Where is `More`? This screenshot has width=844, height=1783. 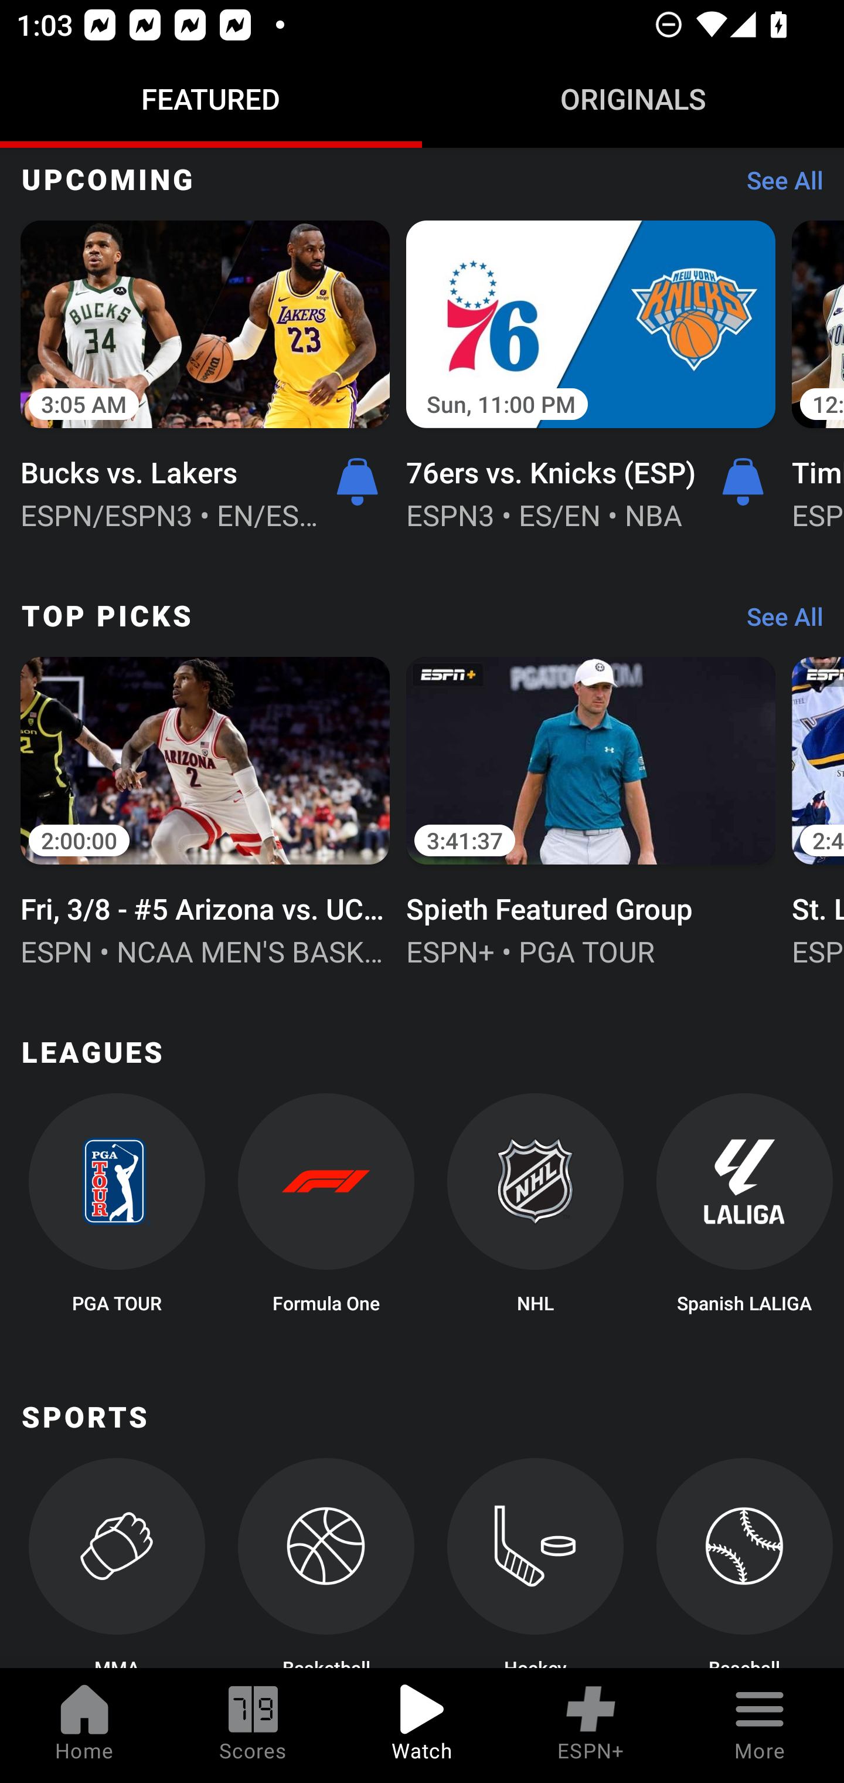 More is located at coordinates (760, 1726).